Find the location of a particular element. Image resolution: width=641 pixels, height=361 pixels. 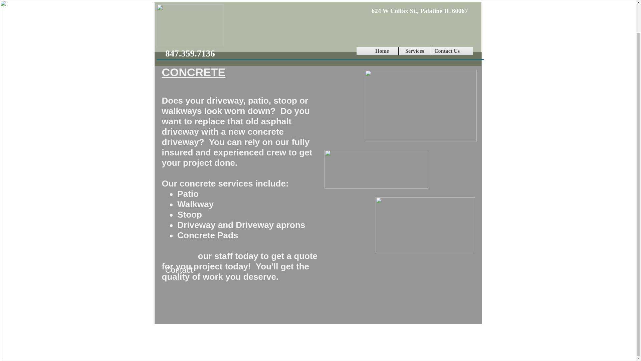

Contact Us is located at coordinates (447, 20).